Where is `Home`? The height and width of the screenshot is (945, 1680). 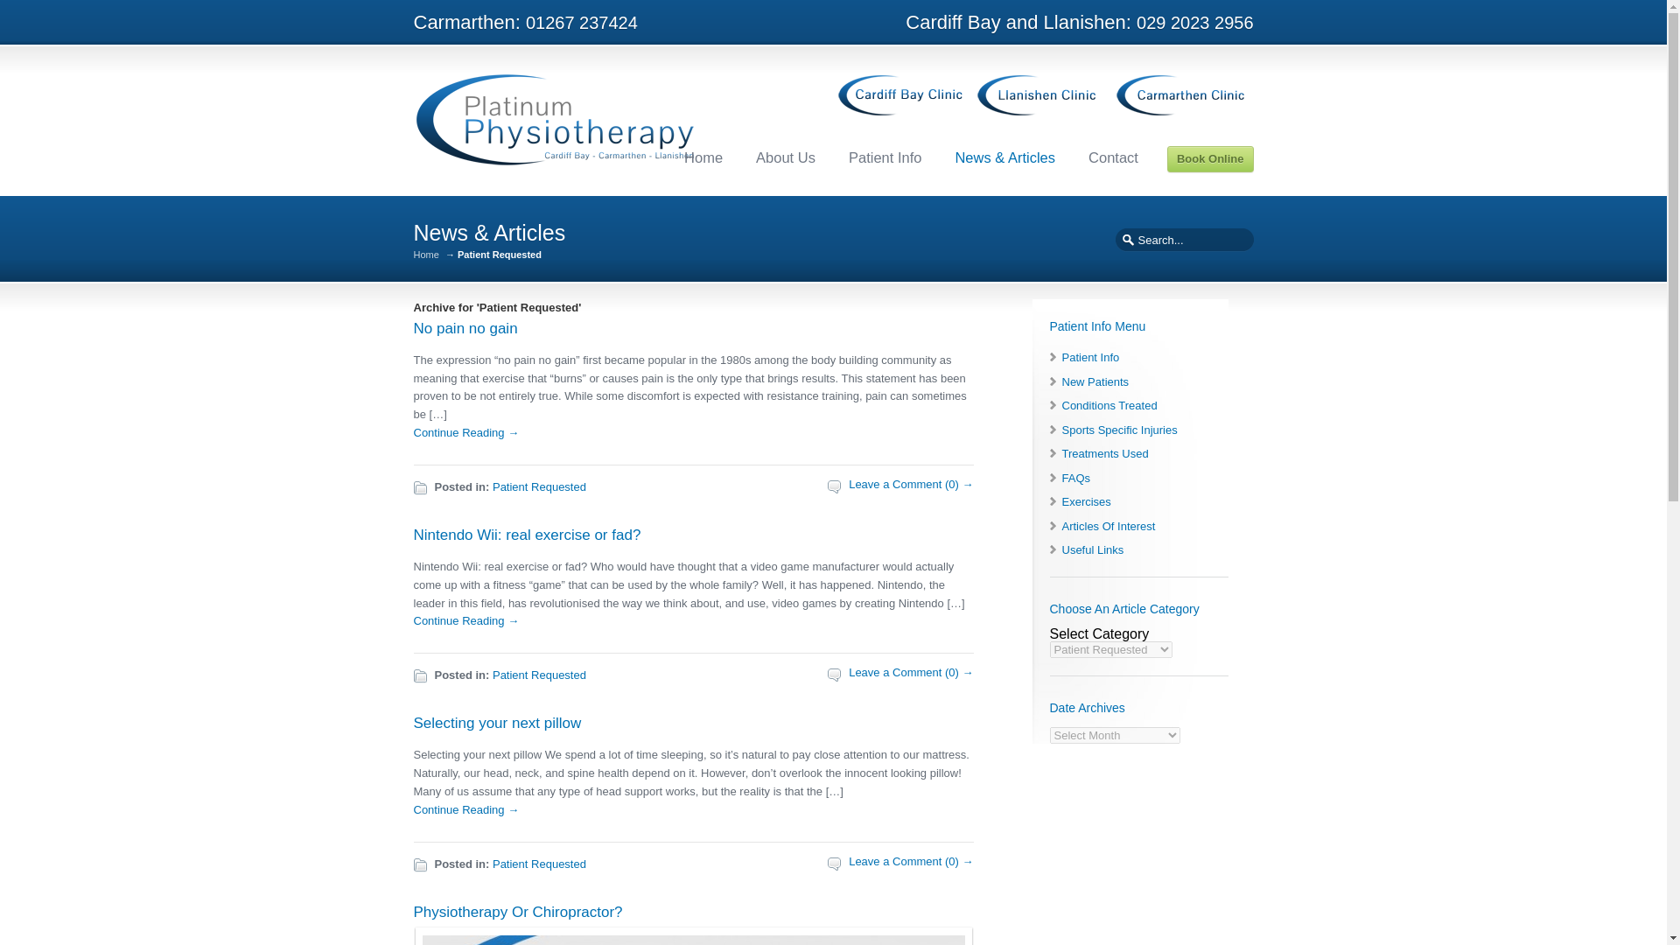
Home is located at coordinates (425, 255).